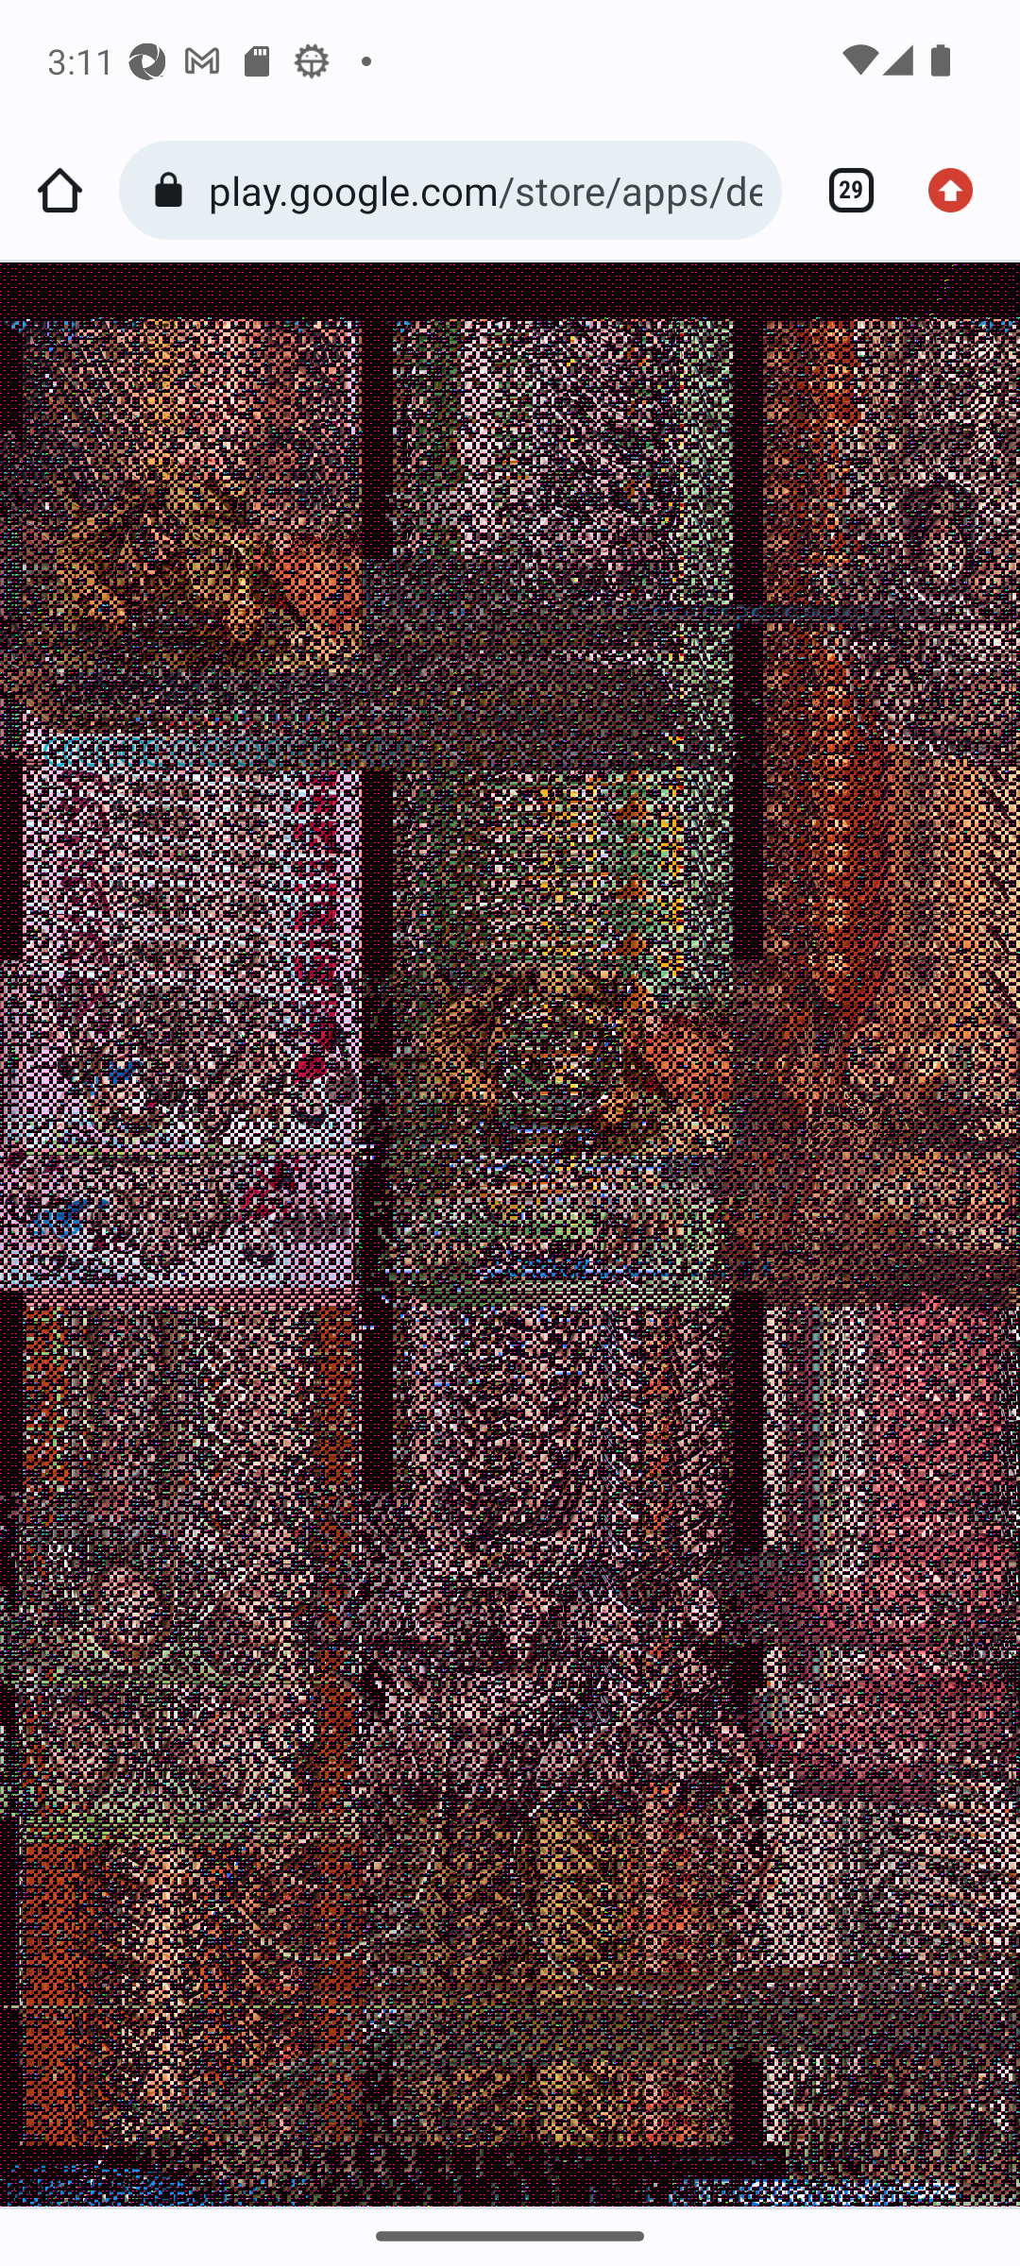  Describe the element at coordinates (174, 191) in the screenshot. I see `Connection is secure` at that location.